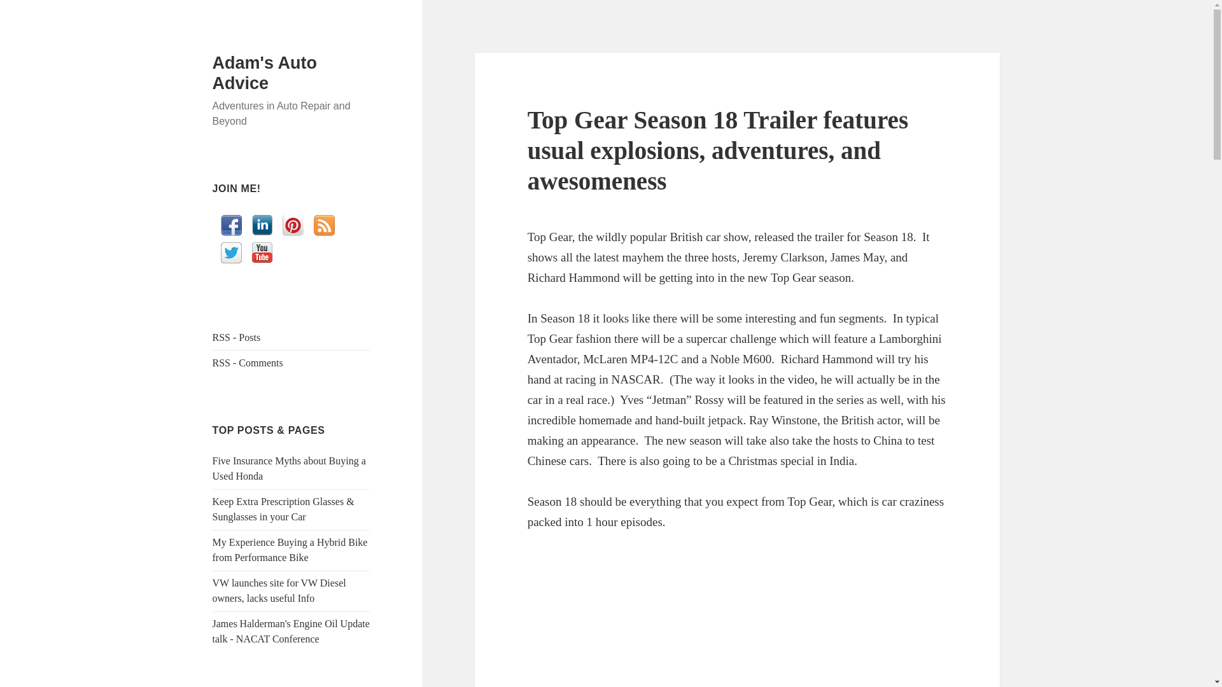 The image size is (1222, 687). What do you see at coordinates (290, 550) in the screenshot?
I see `My Experience Buying a Hybrid Bike from Performance Bike` at bounding box center [290, 550].